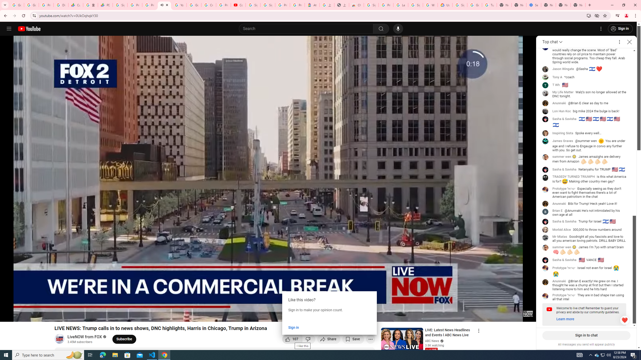  I want to click on Google Workspace Admin Community, so click(17, 5).